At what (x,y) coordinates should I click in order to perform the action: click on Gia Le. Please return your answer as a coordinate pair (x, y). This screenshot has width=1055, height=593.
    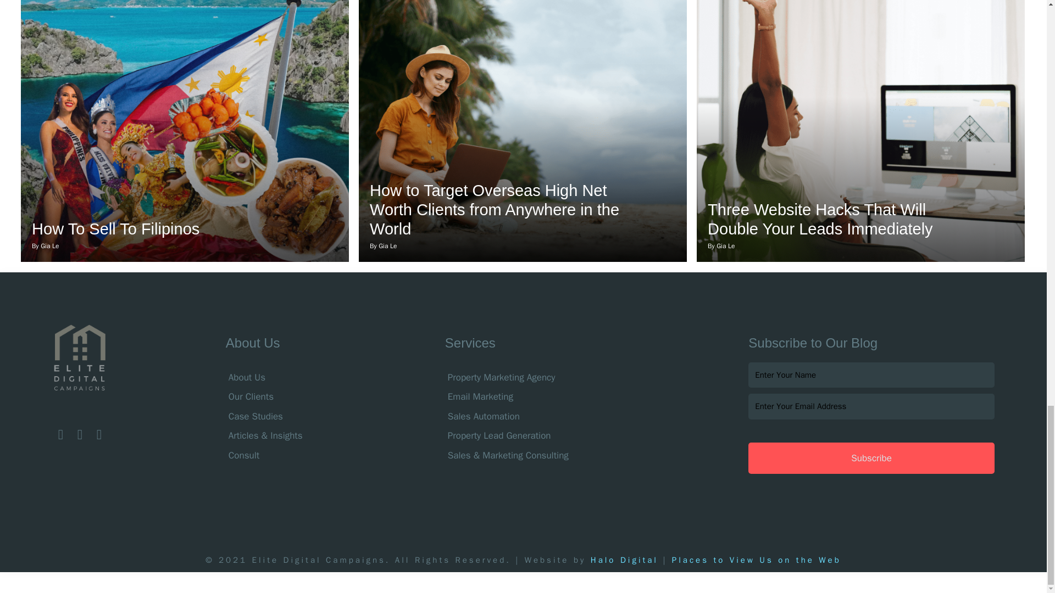
    Looking at the image, I should click on (49, 245).